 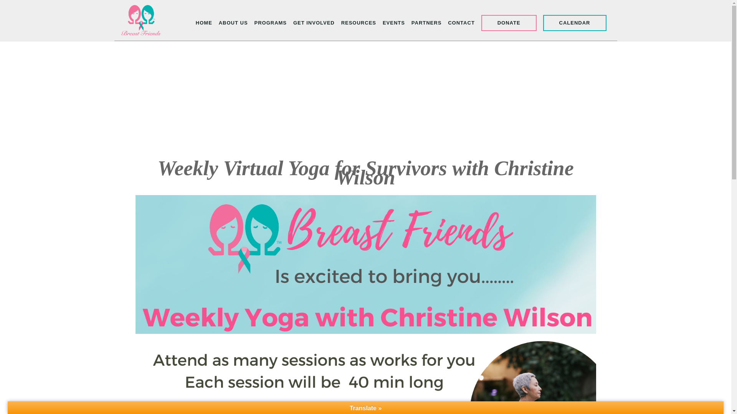 What do you see at coordinates (393, 23) in the screenshot?
I see `EVENTS` at bounding box center [393, 23].